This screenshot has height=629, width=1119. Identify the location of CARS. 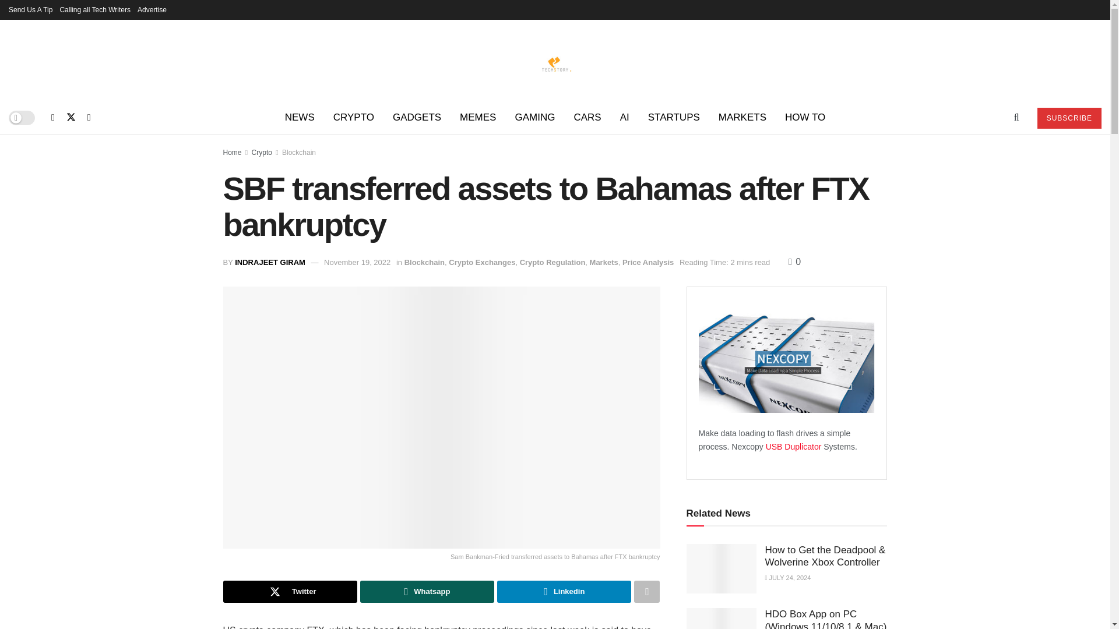
(586, 118).